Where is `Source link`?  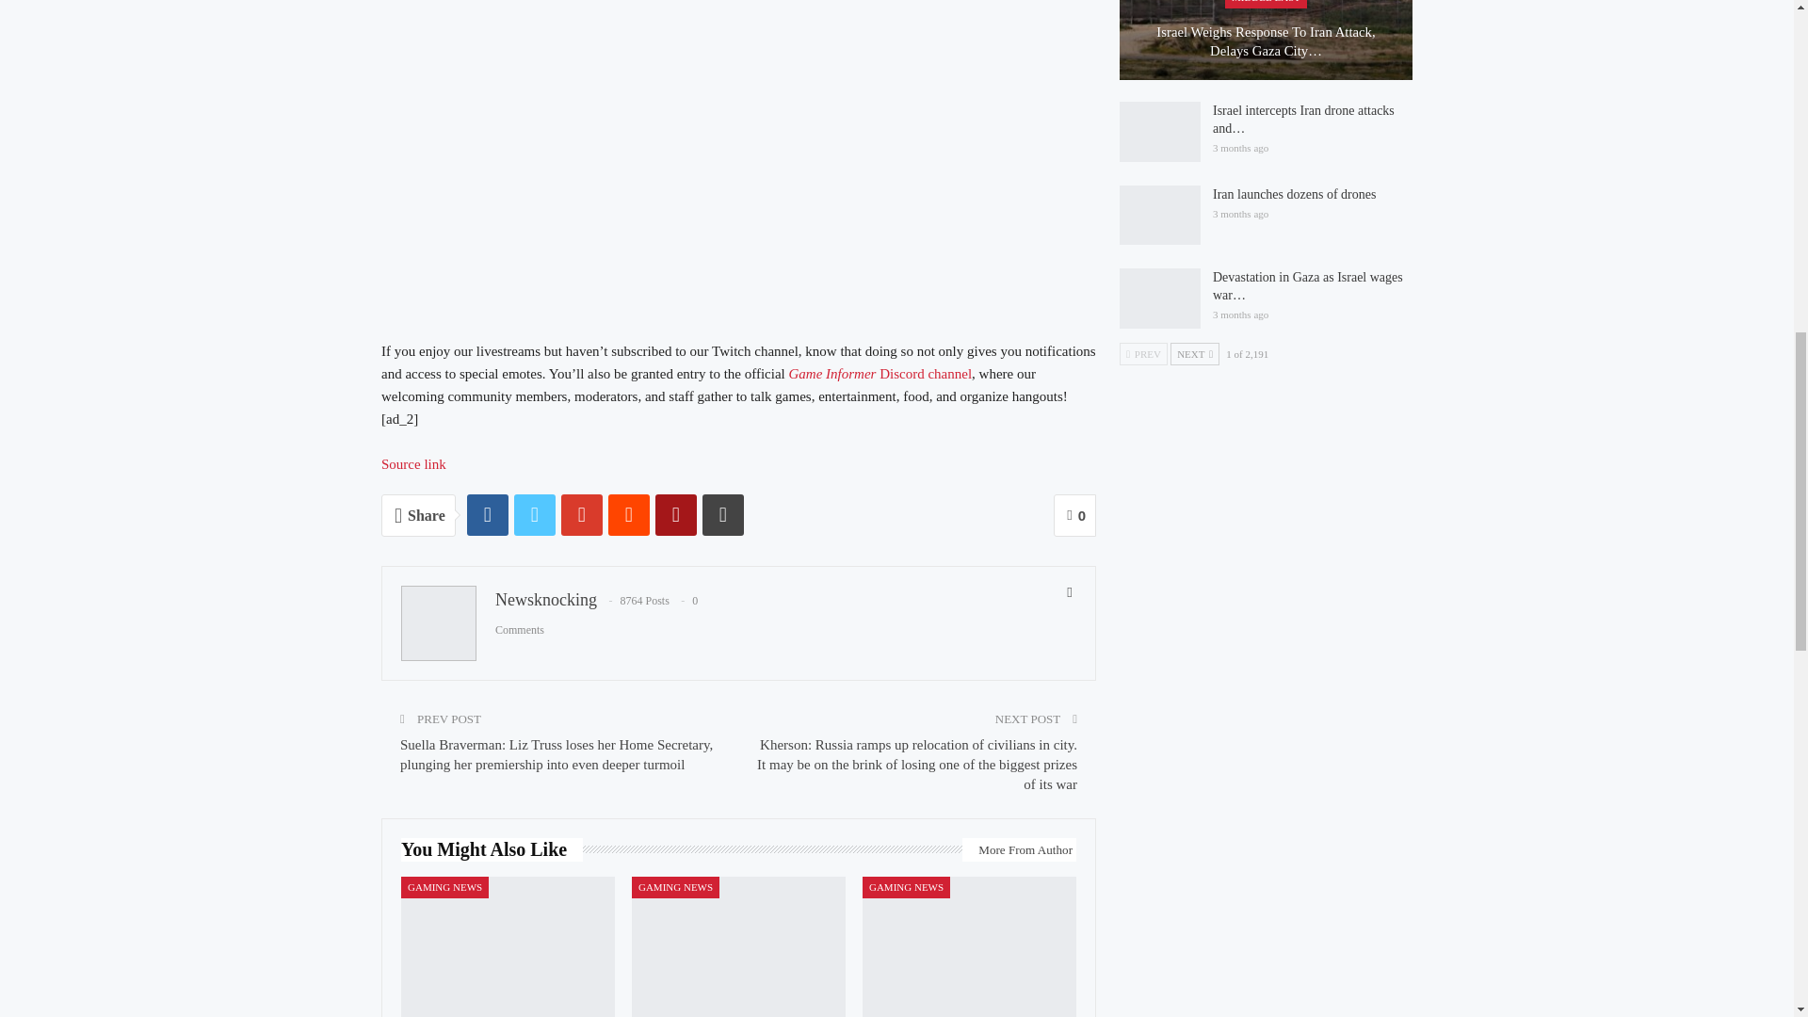 Source link is located at coordinates (414, 463).